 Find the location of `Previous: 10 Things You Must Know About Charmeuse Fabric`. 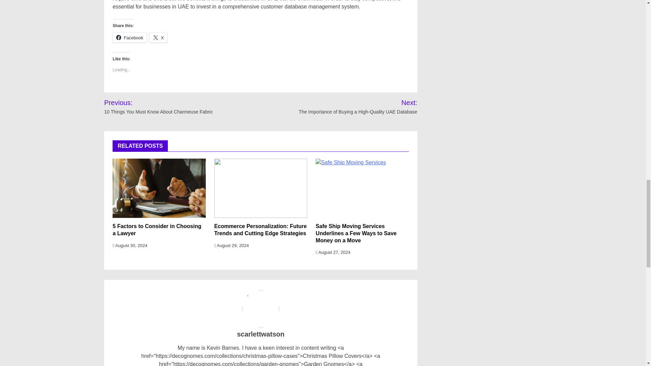

Previous: 10 Things You Must Know About Charmeuse Fabric is located at coordinates (173, 107).